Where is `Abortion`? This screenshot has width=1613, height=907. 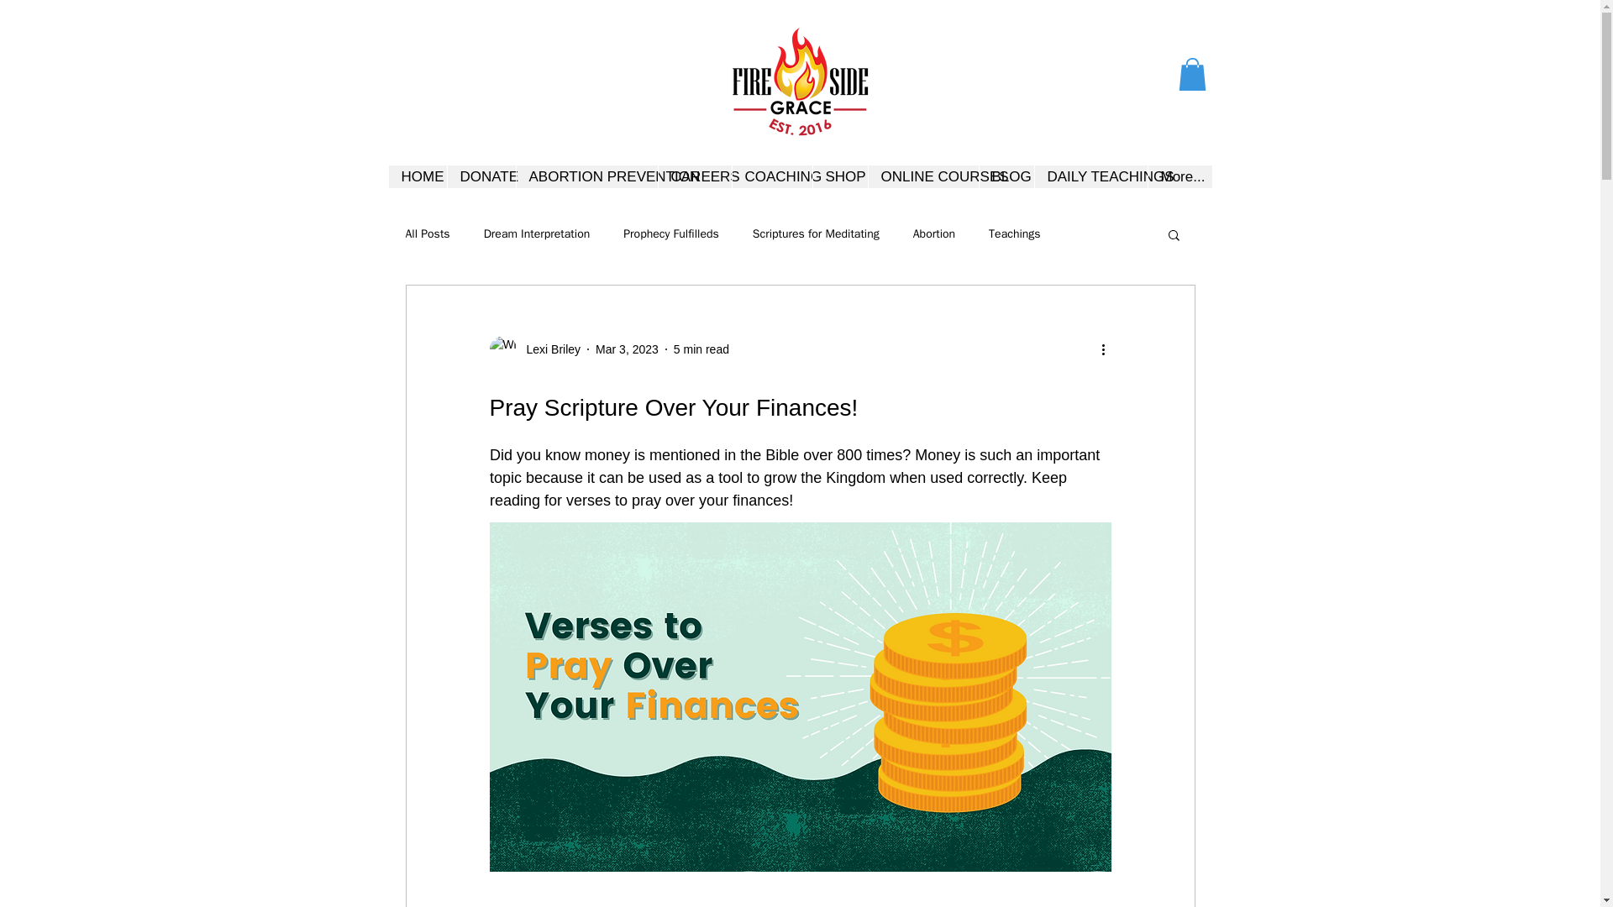 Abortion is located at coordinates (933, 234).